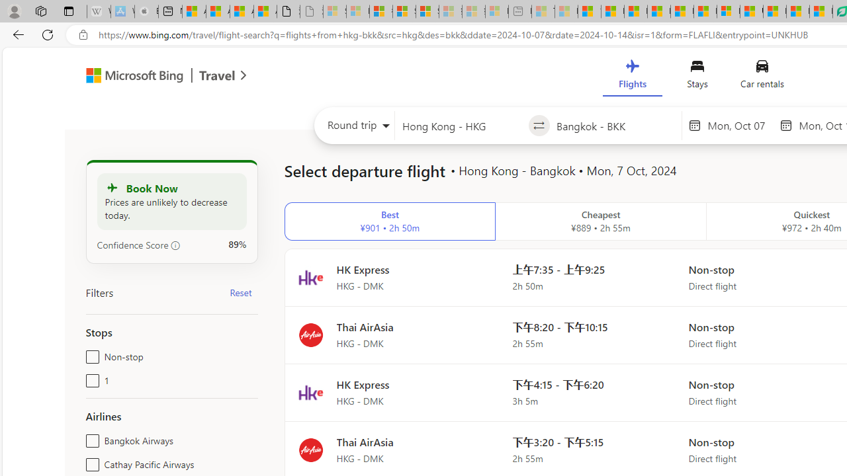 The image size is (847, 476). I want to click on Microsoft Services Agreement - Sleeping, so click(357, 12).